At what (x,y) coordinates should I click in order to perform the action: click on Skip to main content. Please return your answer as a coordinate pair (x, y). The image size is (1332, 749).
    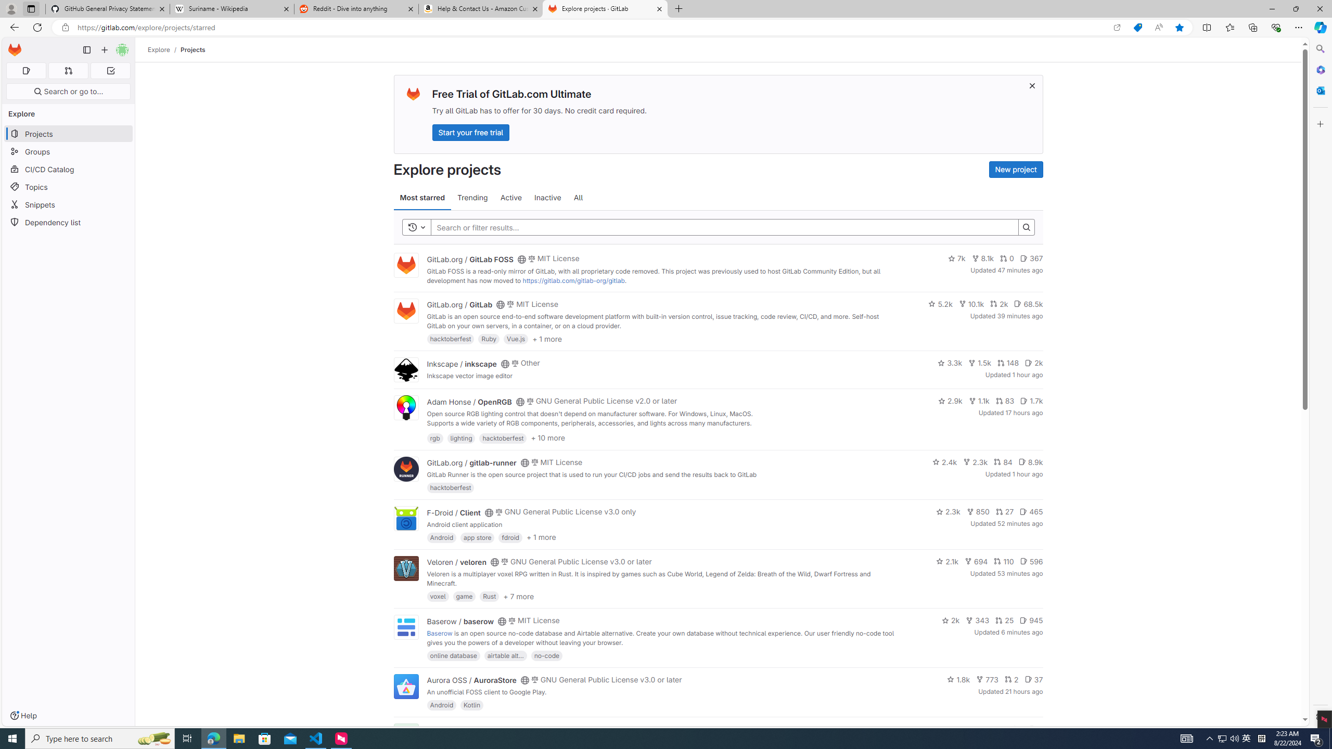
    Looking at the image, I should click on (12, 46).